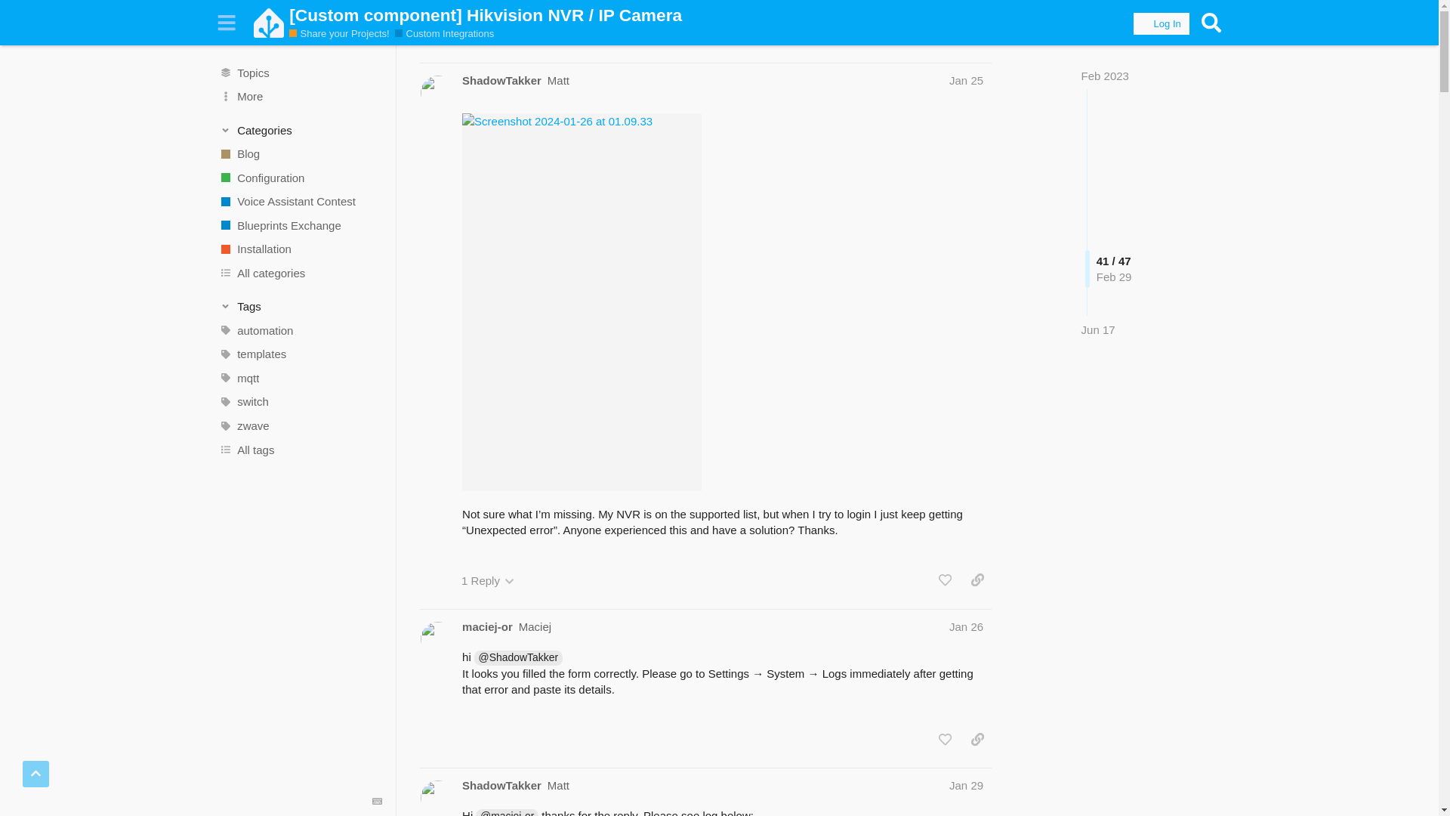 The image size is (1450, 816). Describe the element at coordinates (301, 307) in the screenshot. I see `Tags` at that location.